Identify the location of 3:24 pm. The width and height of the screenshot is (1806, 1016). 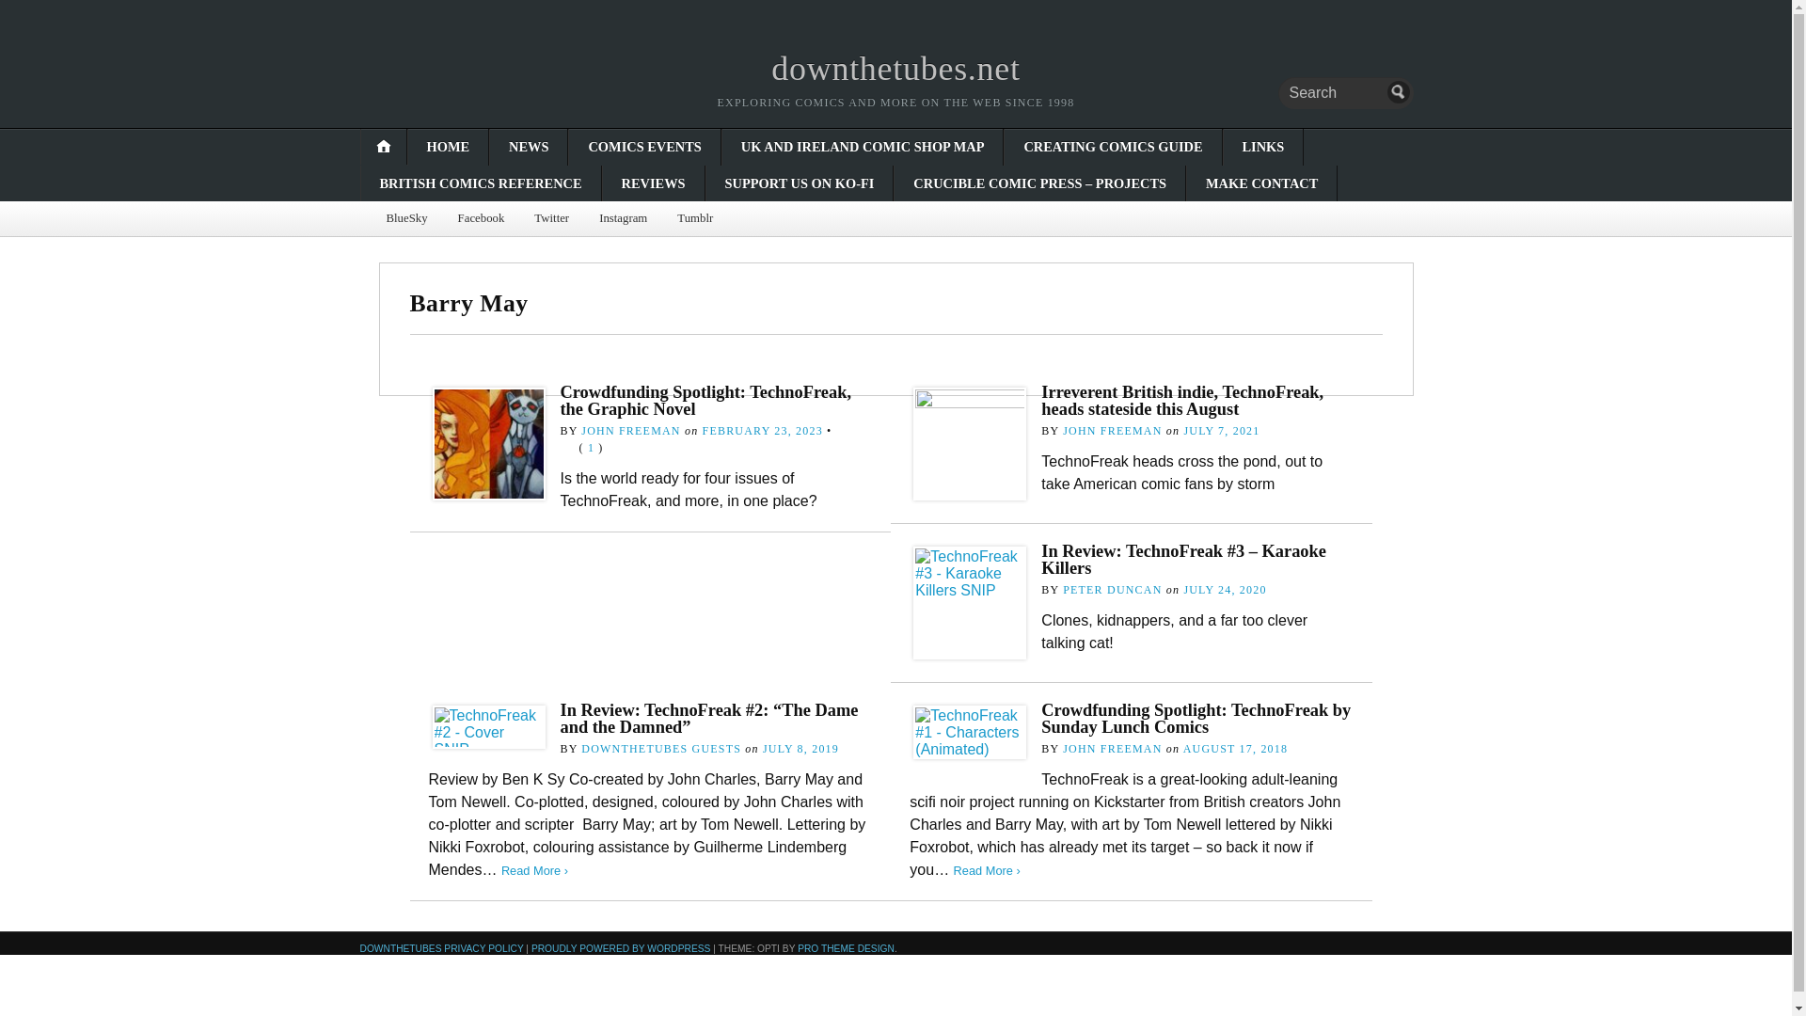
(800, 749).